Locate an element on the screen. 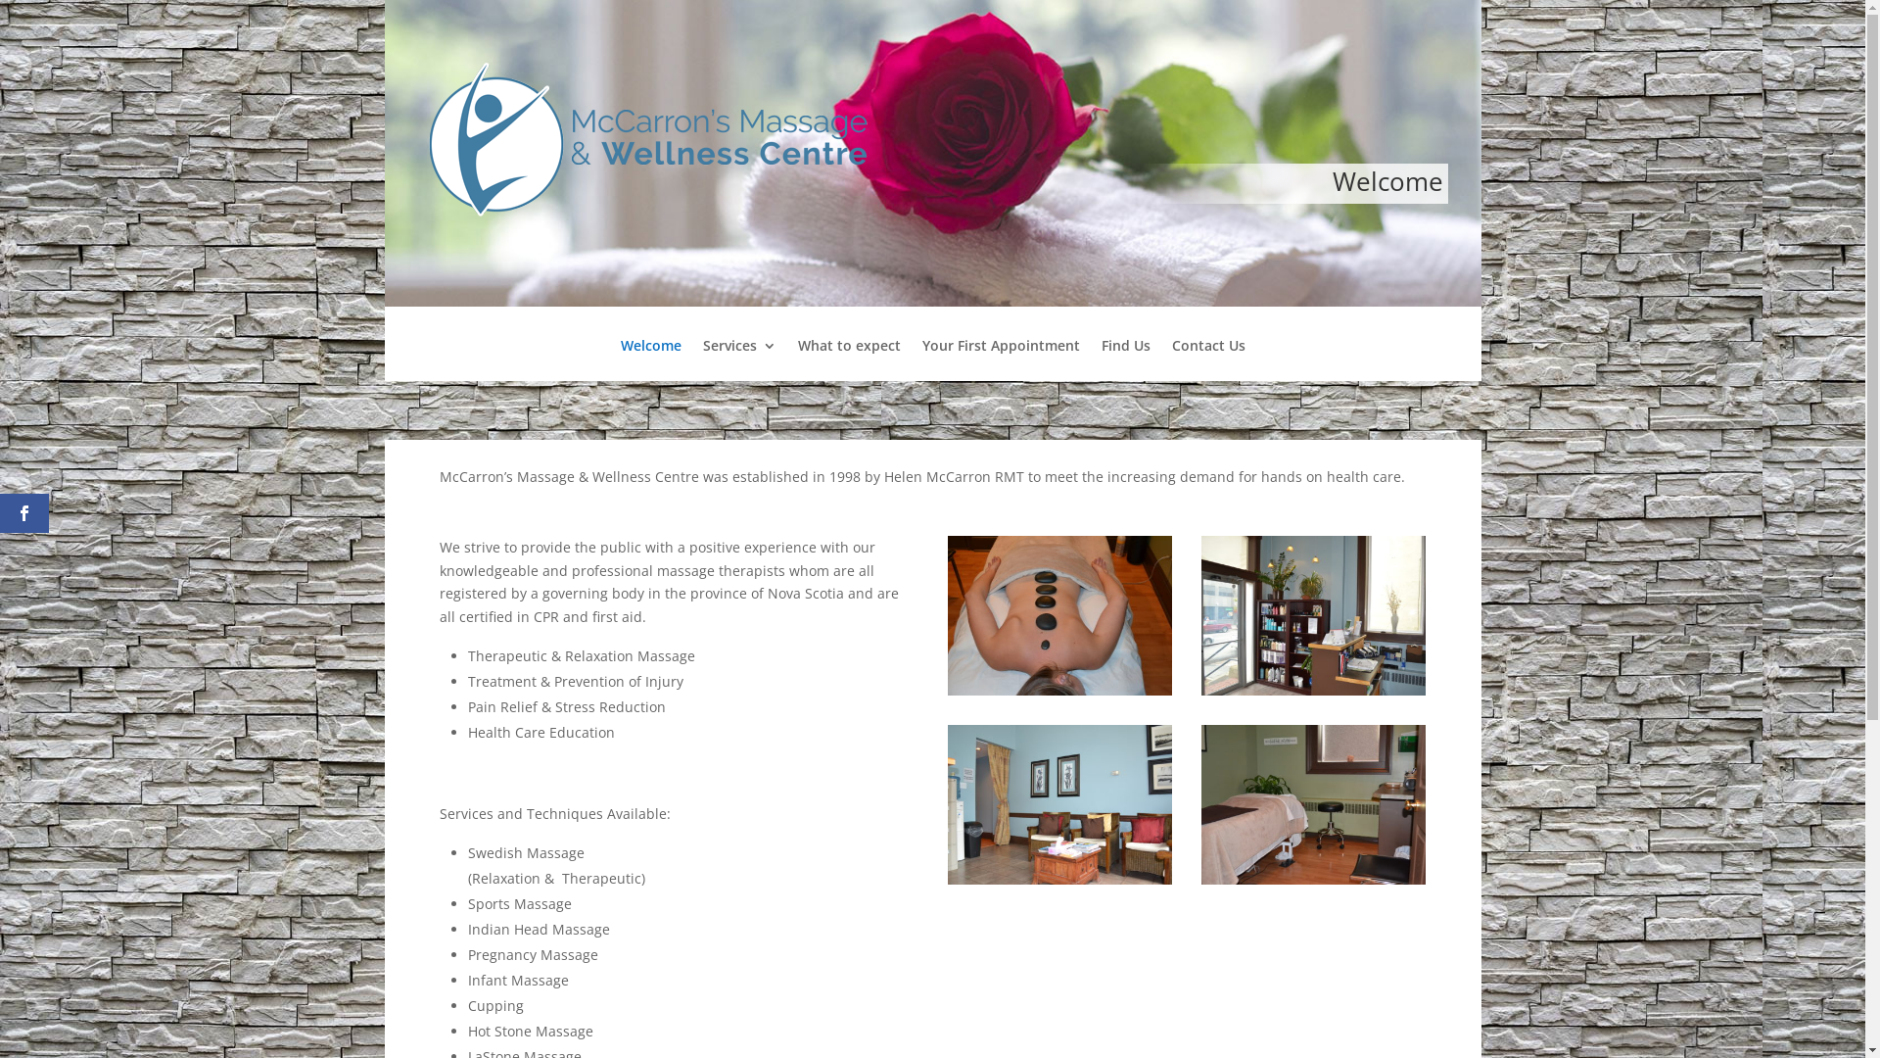 The width and height of the screenshot is (1880, 1058). Contact Us is located at coordinates (1208, 361).